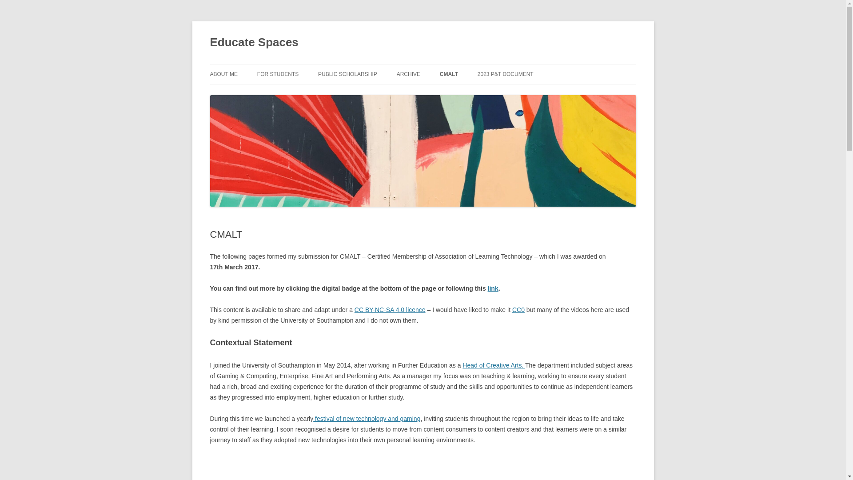 The height and width of the screenshot is (480, 853). What do you see at coordinates (449, 74) in the screenshot?
I see `CMALT` at bounding box center [449, 74].